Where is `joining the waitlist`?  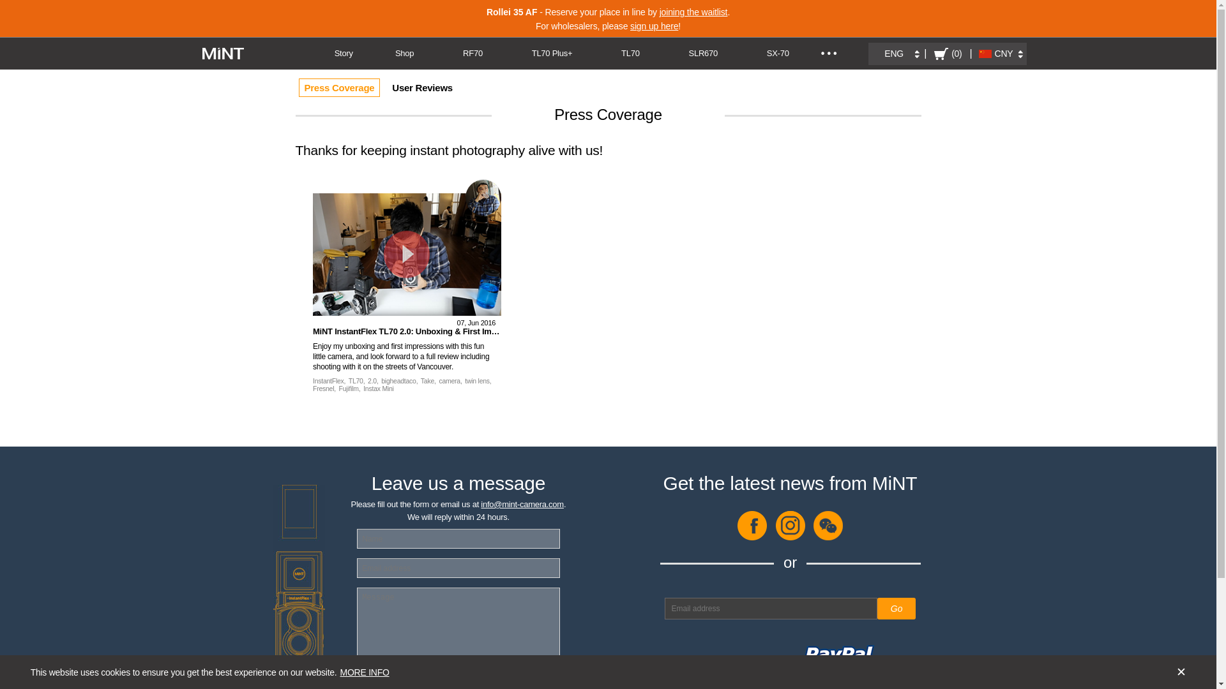 joining the waitlist is located at coordinates (693, 11).